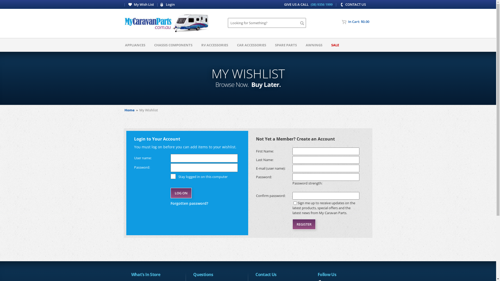 The width and height of the screenshot is (500, 281). I want to click on AWNINGS, so click(314, 45).